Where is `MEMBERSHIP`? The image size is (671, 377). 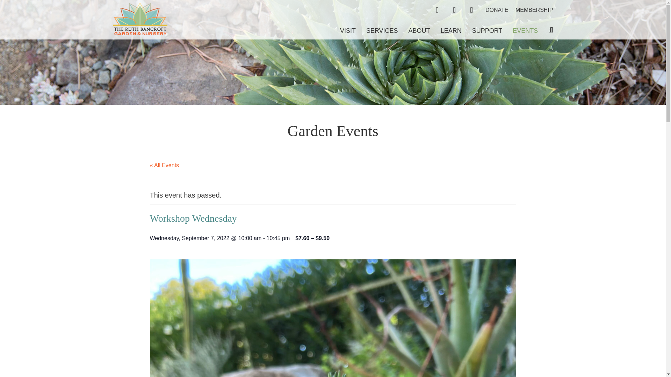 MEMBERSHIP is located at coordinates (534, 10).